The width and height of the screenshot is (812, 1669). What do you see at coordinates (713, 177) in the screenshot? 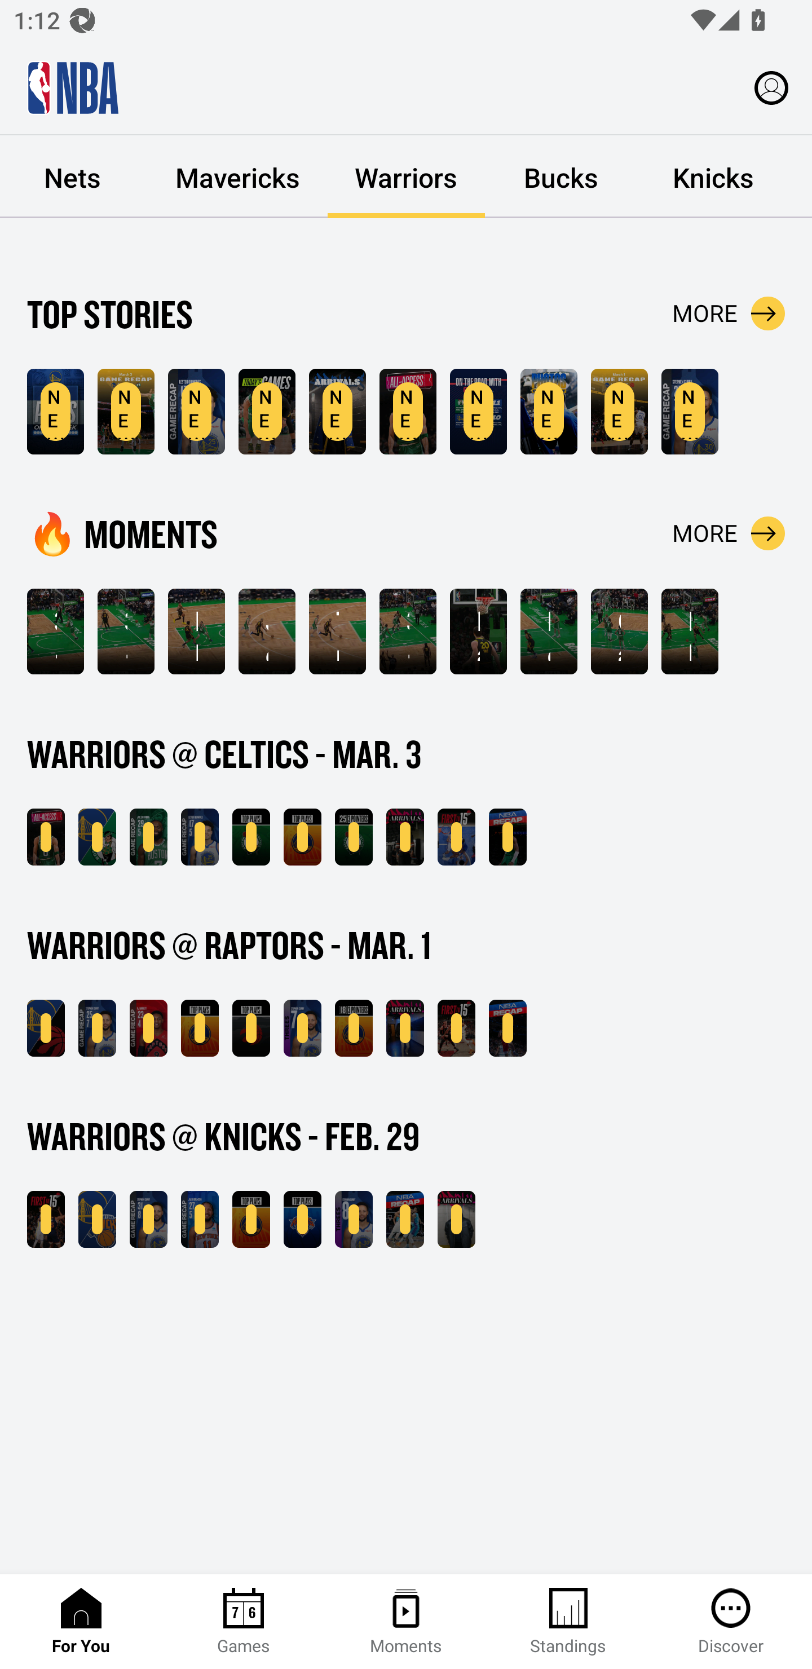
I see `Knicks` at bounding box center [713, 177].